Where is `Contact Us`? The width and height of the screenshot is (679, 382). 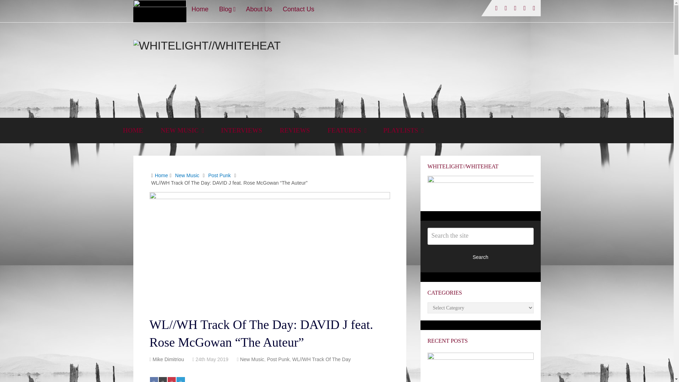
Contact Us is located at coordinates (298, 9).